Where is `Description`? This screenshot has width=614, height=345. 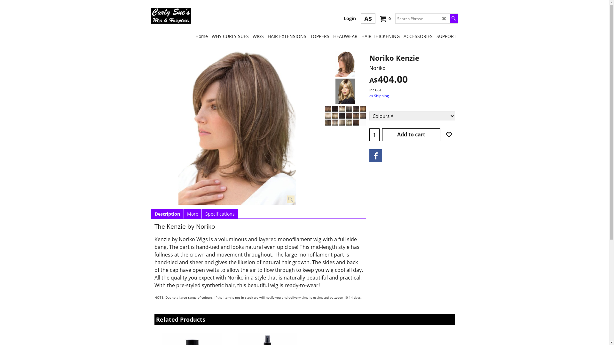
Description is located at coordinates (168, 214).